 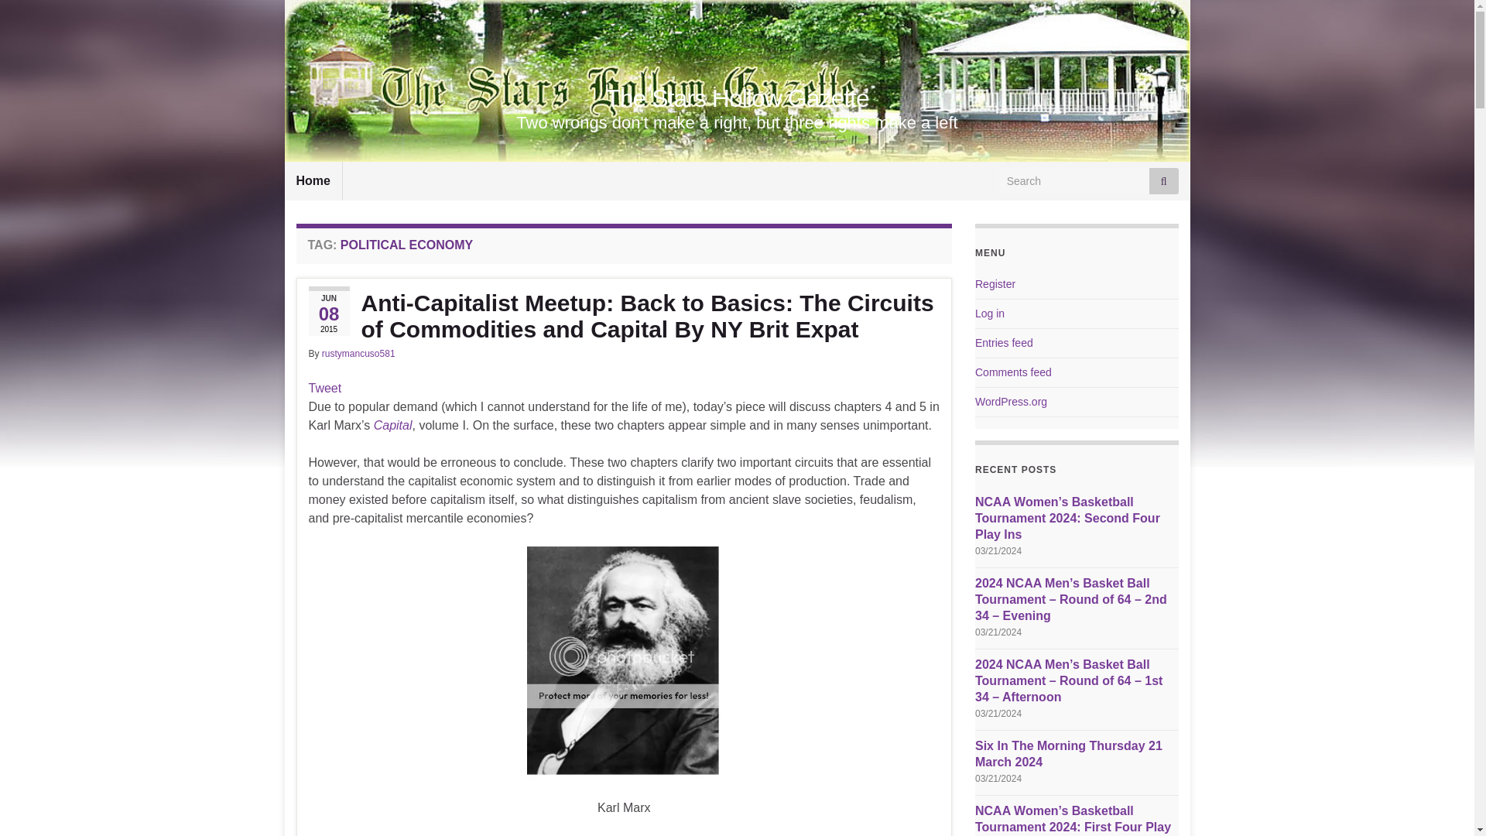 What do you see at coordinates (313, 181) in the screenshot?
I see `Home` at bounding box center [313, 181].